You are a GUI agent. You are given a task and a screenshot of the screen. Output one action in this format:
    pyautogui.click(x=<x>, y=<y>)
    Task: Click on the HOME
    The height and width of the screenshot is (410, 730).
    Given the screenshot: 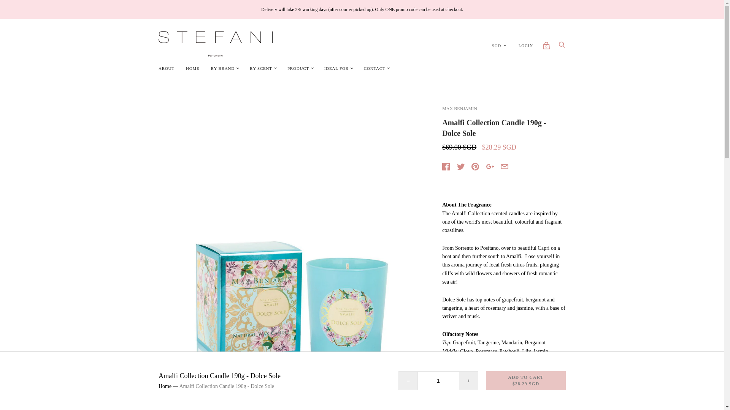 What is the action you would take?
    pyautogui.click(x=192, y=68)
    